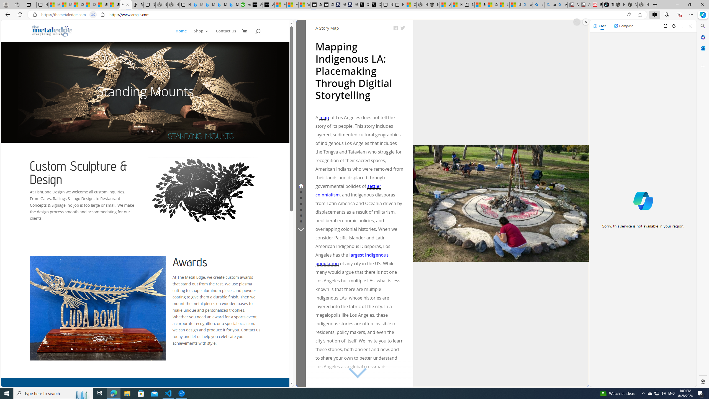  I want to click on Close, so click(690, 26).